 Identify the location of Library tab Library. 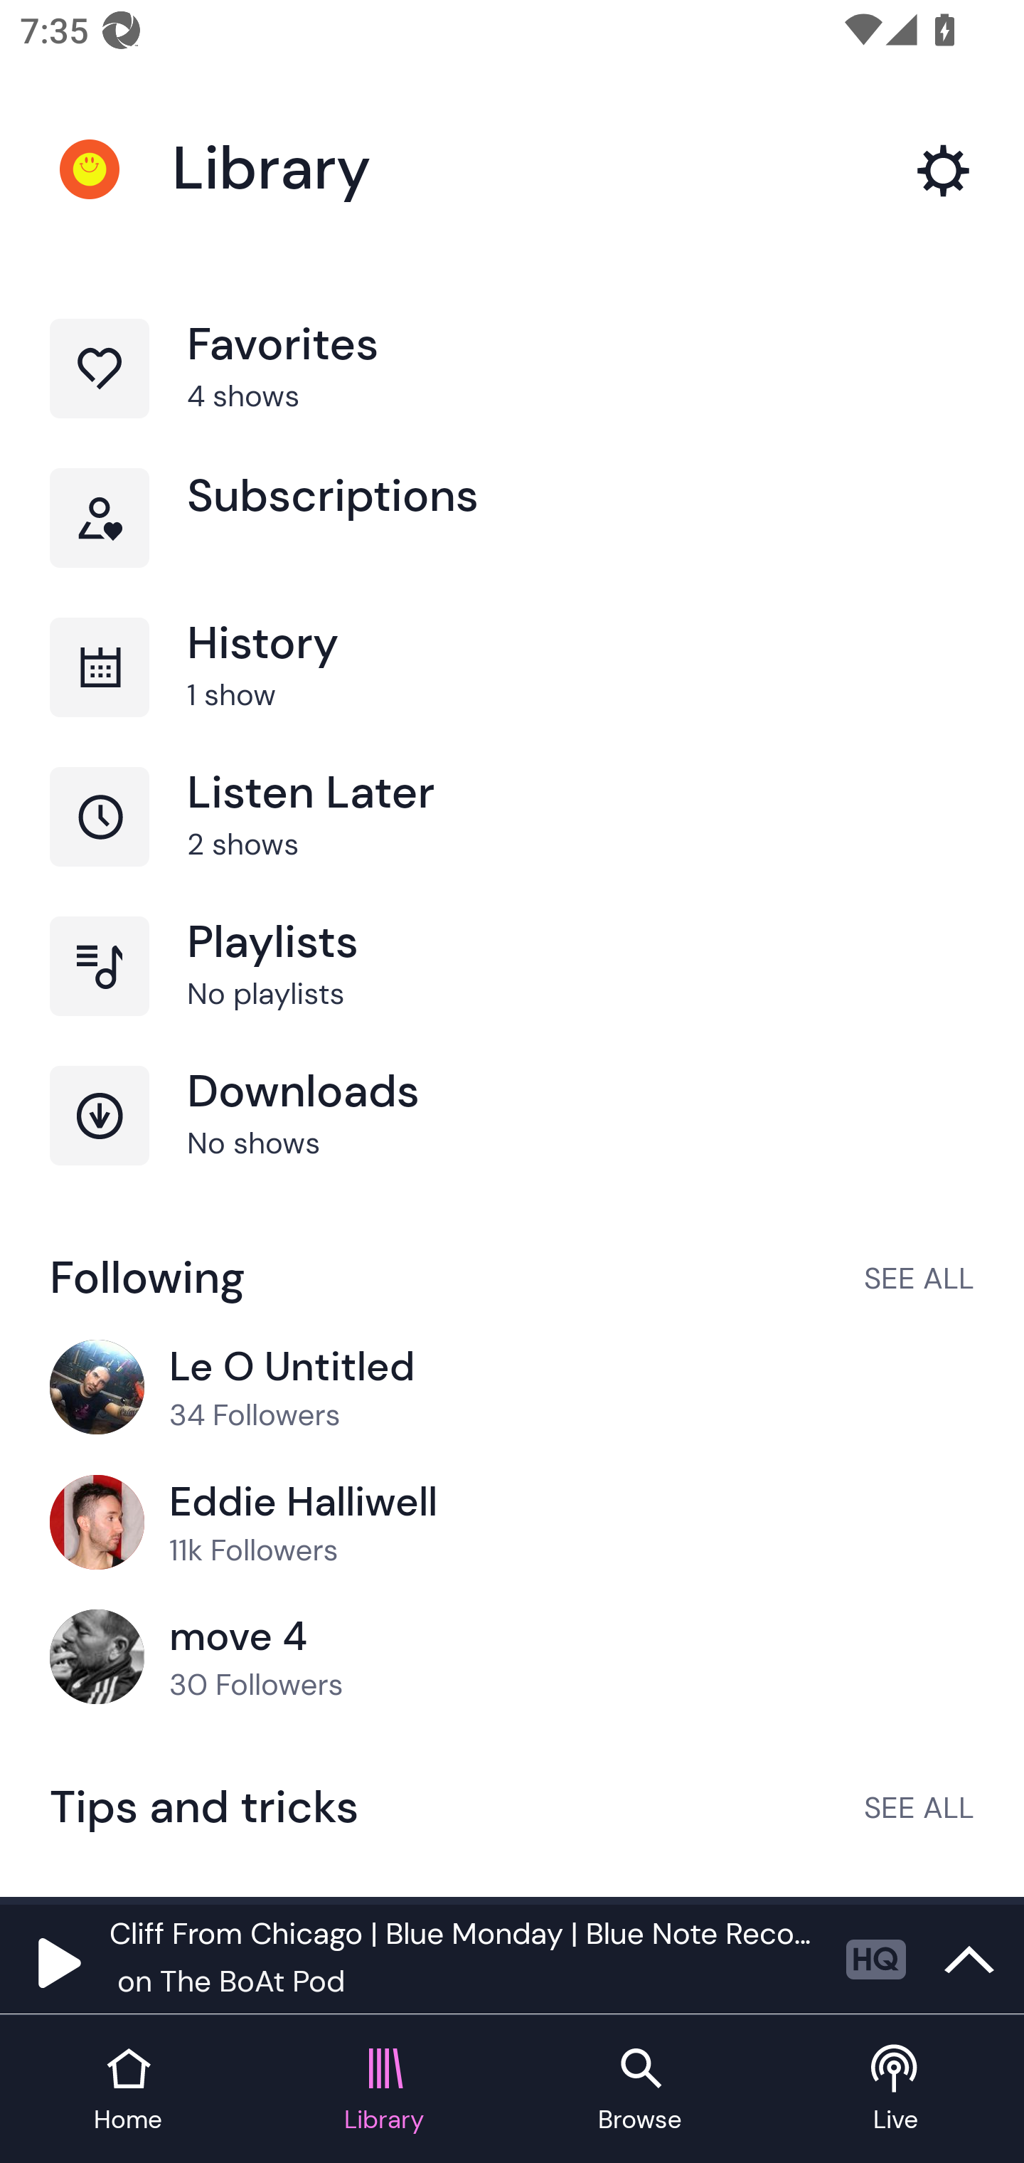
(384, 2090).